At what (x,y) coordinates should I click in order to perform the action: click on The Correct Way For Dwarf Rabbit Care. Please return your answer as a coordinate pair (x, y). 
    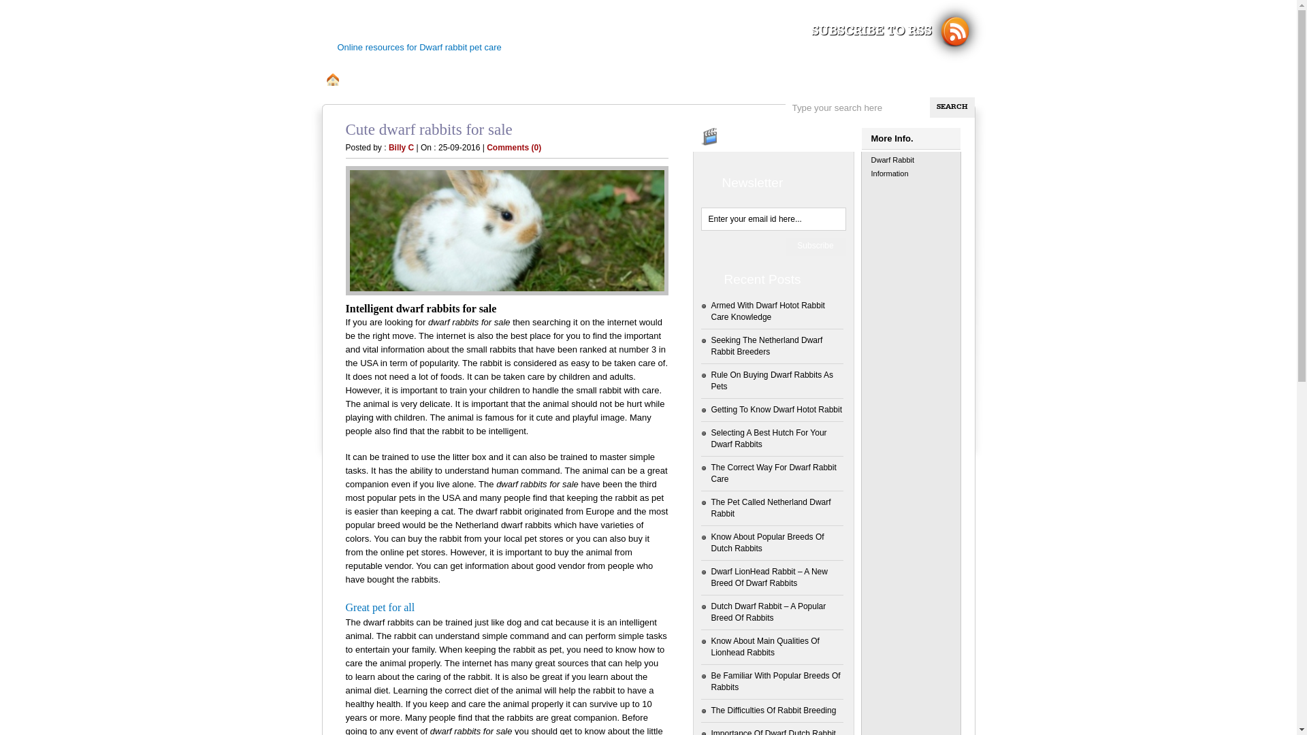
    Looking at the image, I should click on (773, 474).